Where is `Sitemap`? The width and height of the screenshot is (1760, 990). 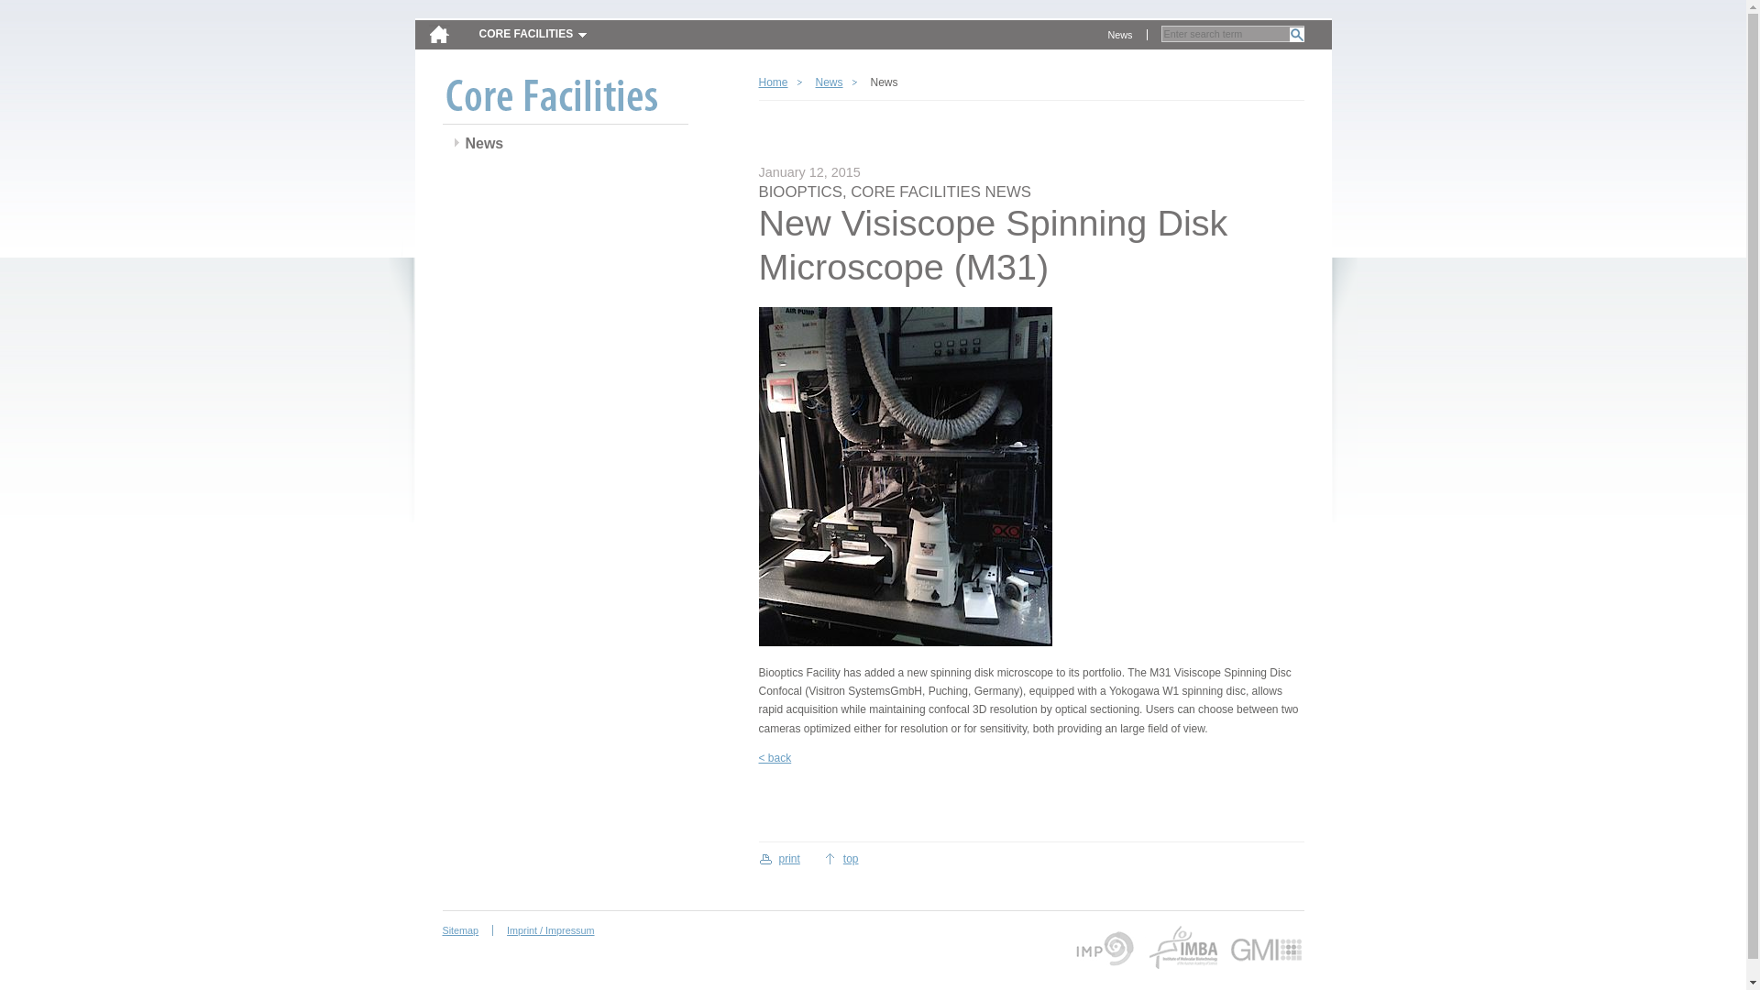
Sitemap is located at coordinates (467, 929).